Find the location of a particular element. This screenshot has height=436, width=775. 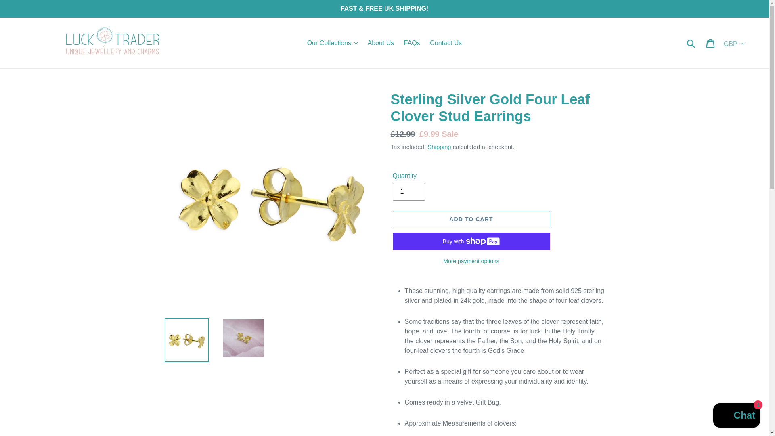

About Us is located at coordinates (381, 43).